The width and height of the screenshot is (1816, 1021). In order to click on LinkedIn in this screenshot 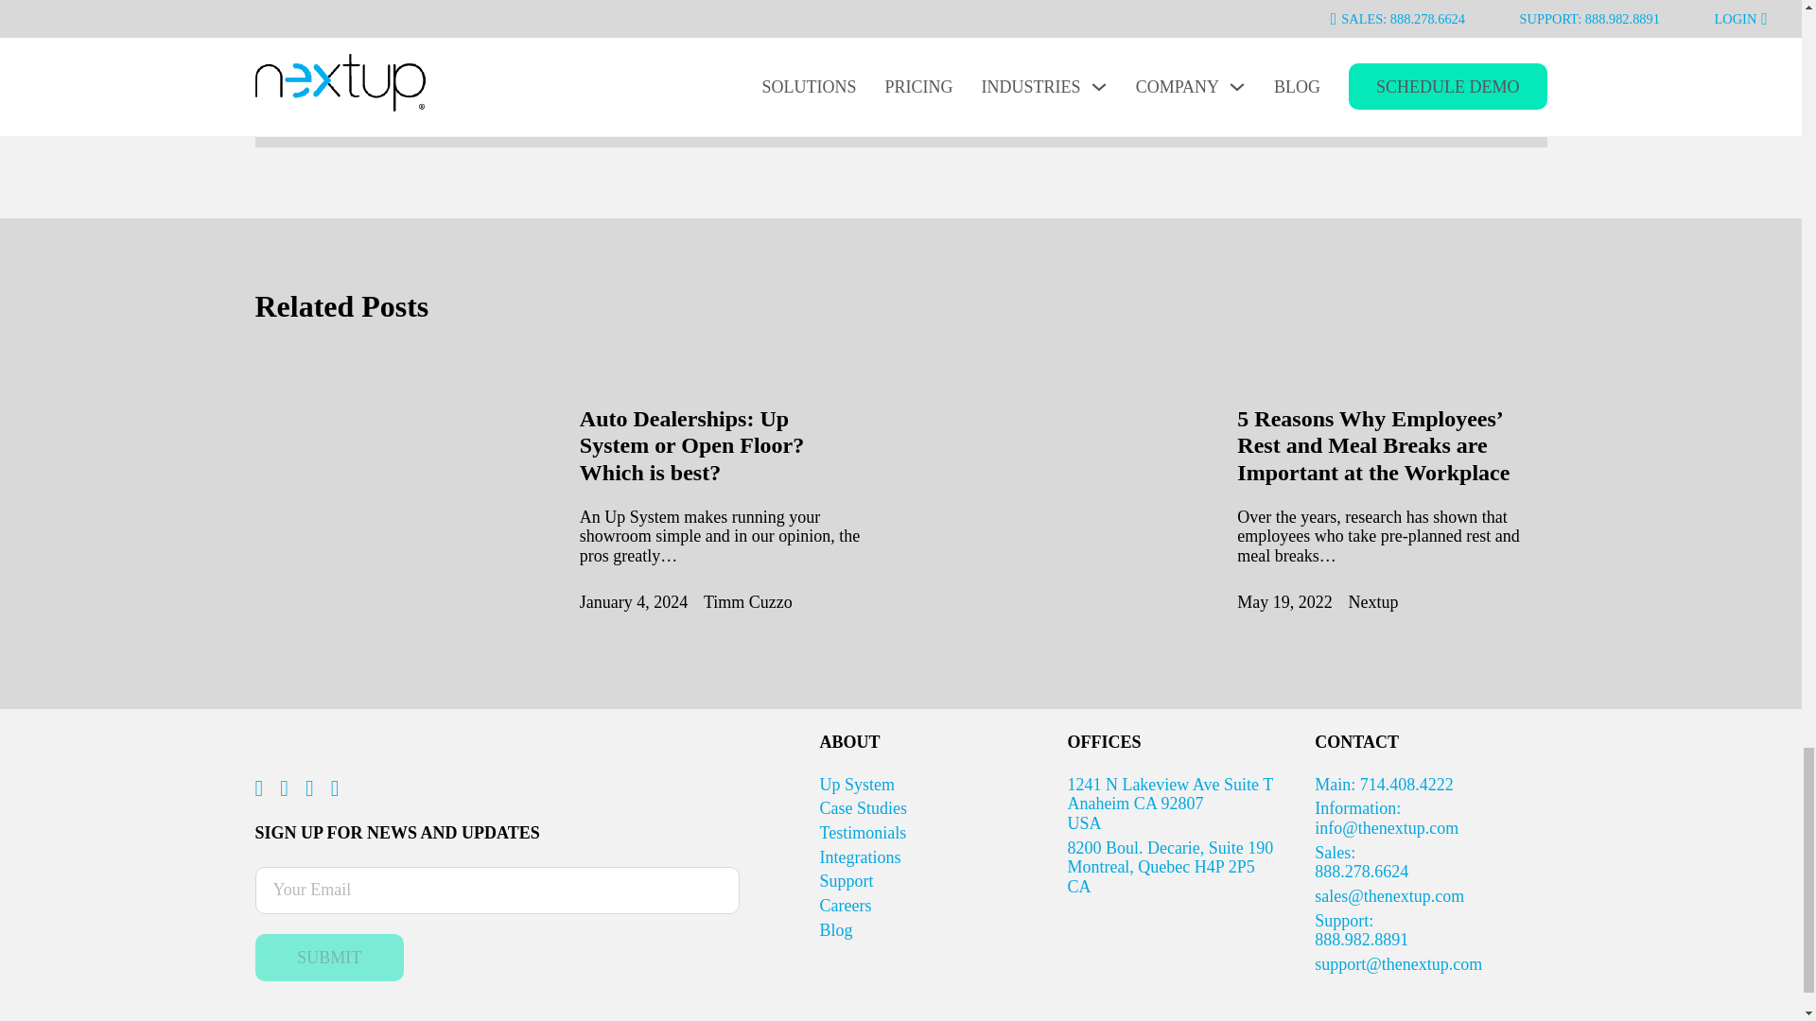, I will do `click(330, 957)`.